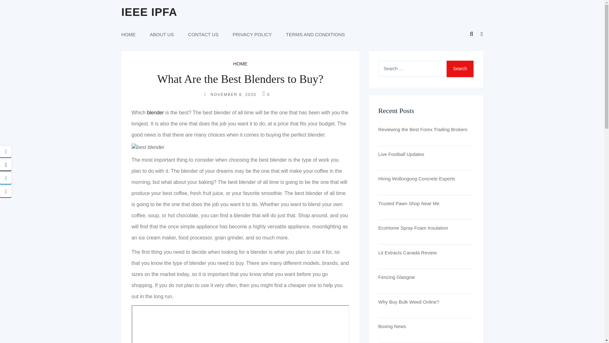  I want to click on Reviewing the Best Forex Trading Brokers, so click(426, 130).